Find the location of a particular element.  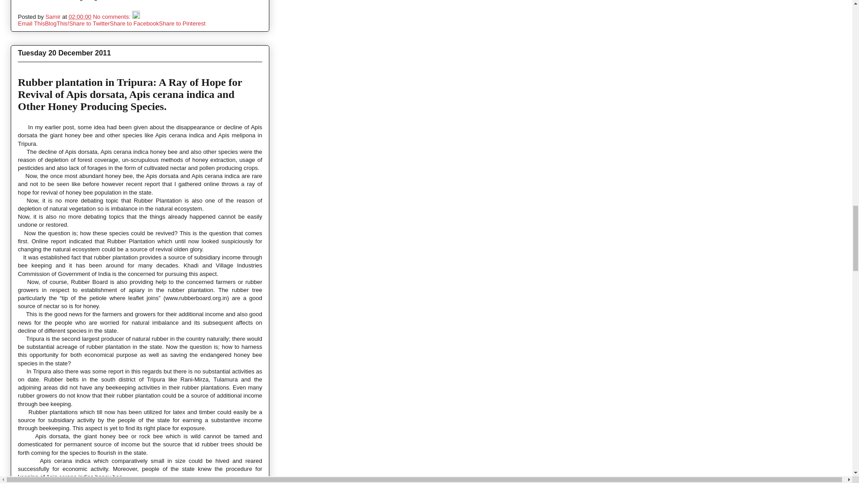

No comments: is located at coordinates (112, 17).